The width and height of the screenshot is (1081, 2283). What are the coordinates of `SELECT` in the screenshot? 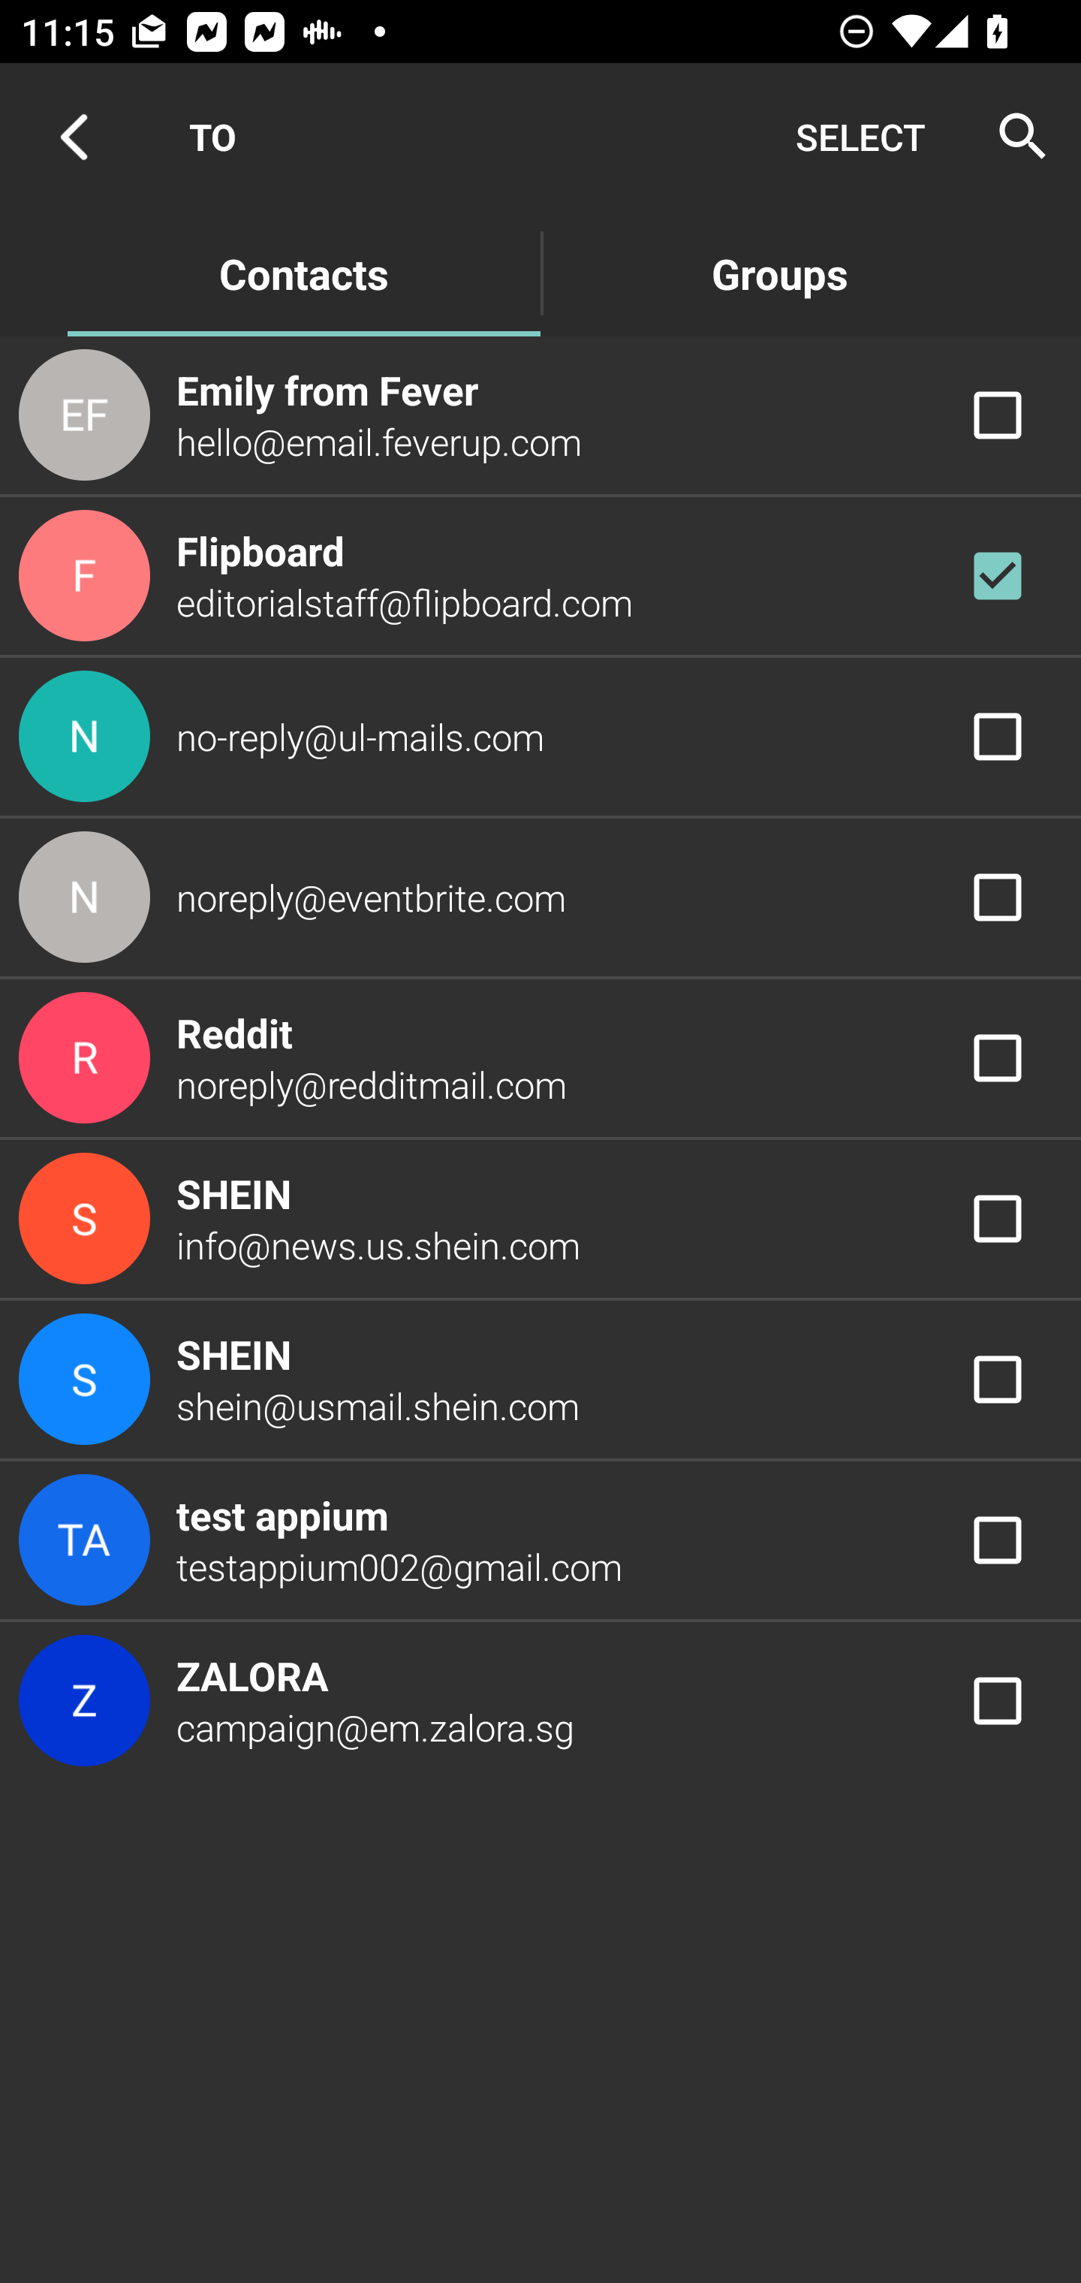 It's located at (860, 137).